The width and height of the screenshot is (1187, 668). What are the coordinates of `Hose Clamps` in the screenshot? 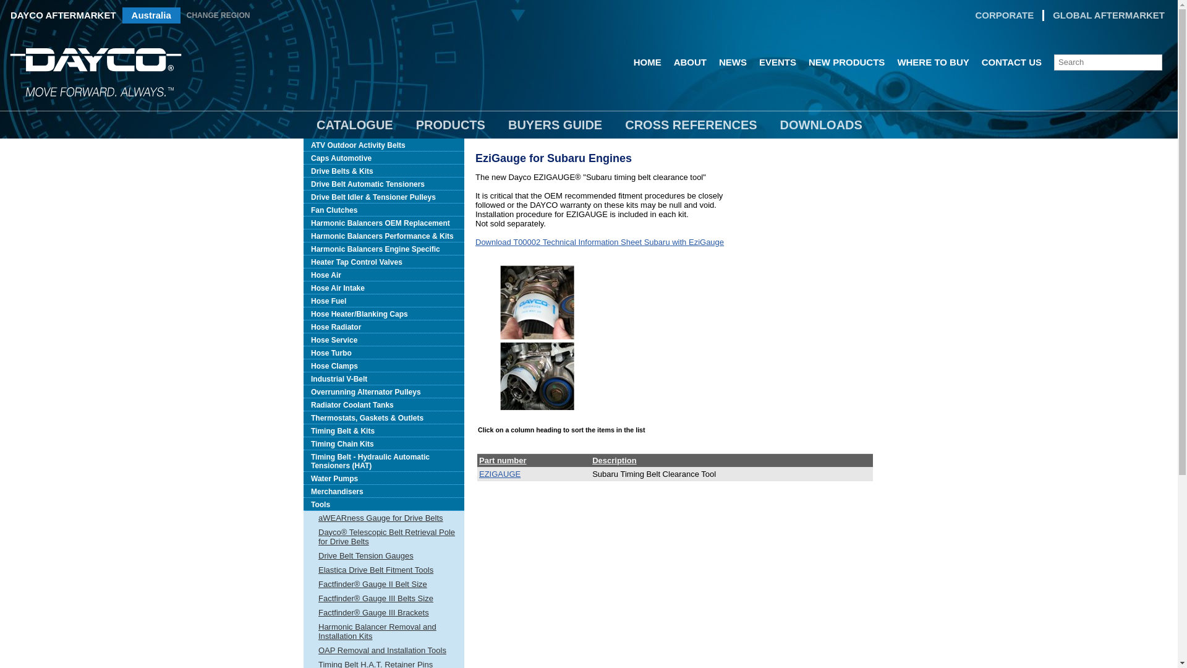 It's located at (384, 366).